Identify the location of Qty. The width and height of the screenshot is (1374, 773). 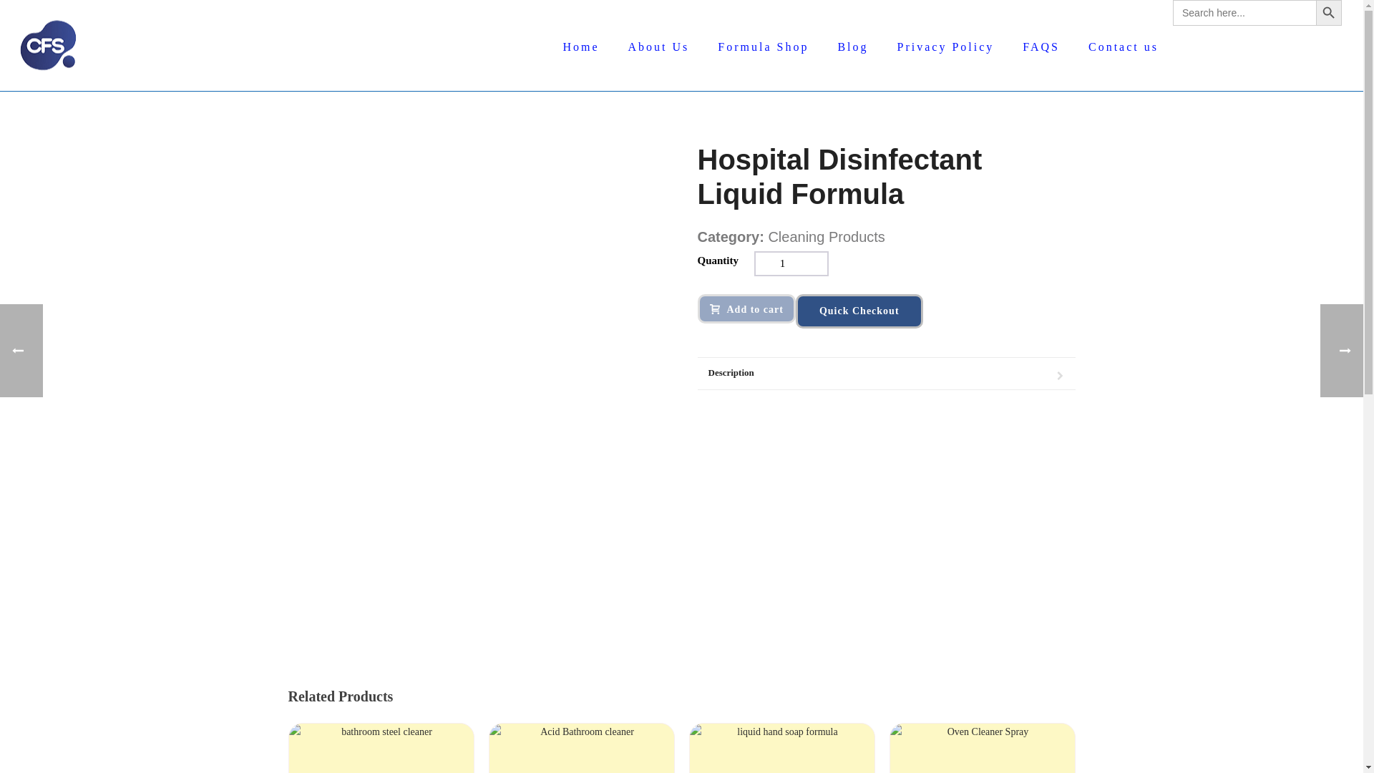
(791, 263).